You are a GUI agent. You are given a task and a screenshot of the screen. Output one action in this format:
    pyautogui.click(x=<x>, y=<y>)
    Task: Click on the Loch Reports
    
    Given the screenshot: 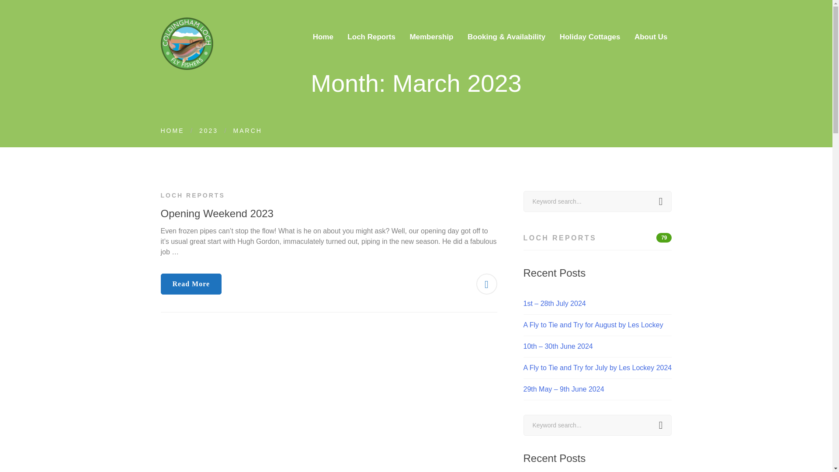 What is the action you would take?
    pyautogui.click(x=371, y=35)
    